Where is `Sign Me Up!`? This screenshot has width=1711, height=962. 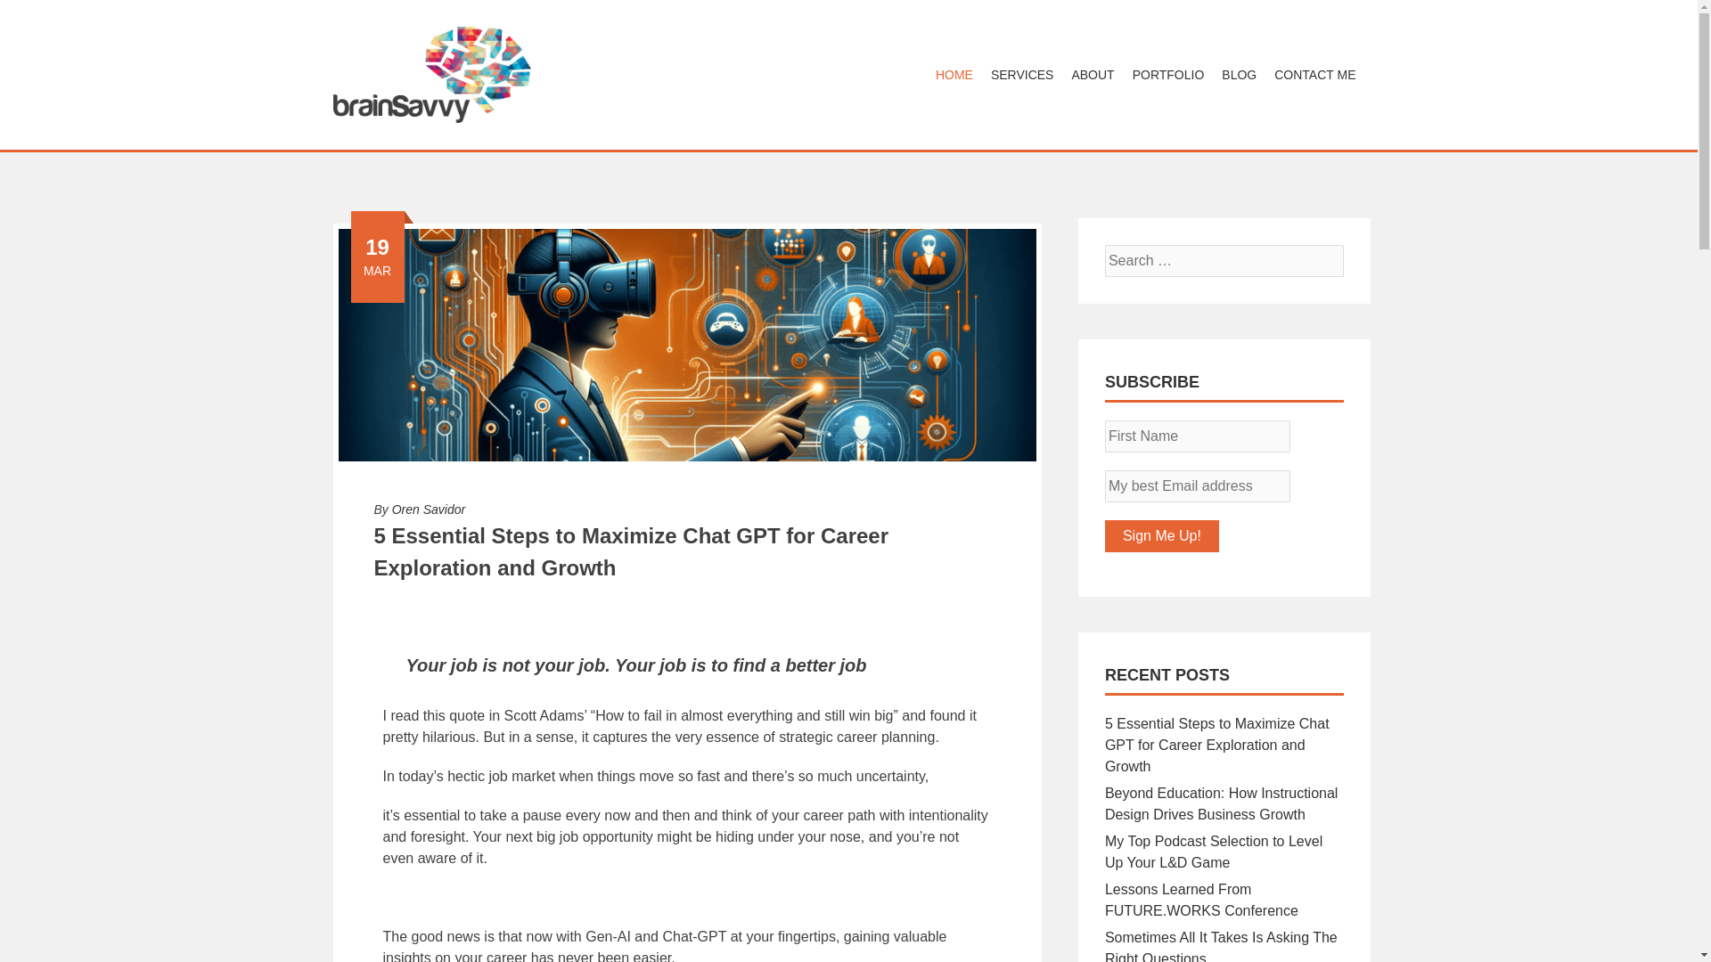 Sign Me Up! is located at coordinates (1162, 536).